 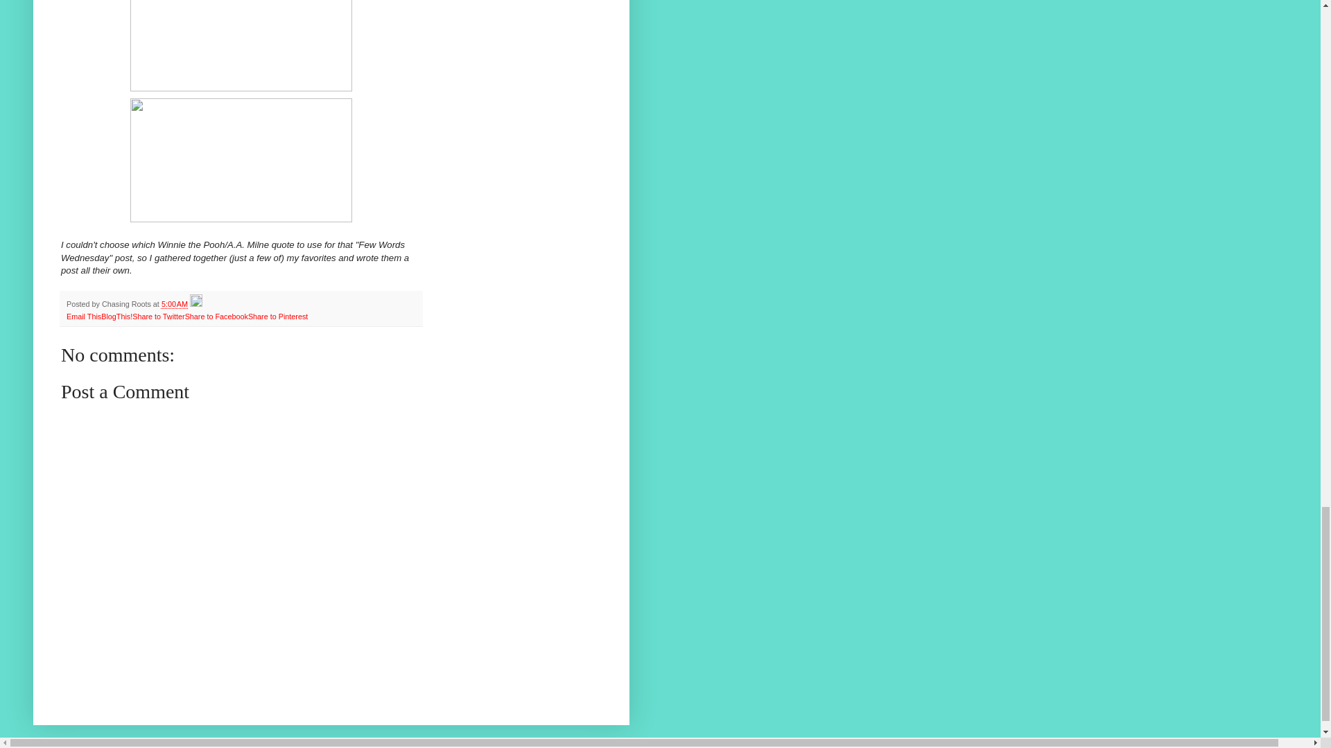 What do you see at coordinates (174, 303) in the screenshot?
I see `permanent link` at bounding box center [174, 303].